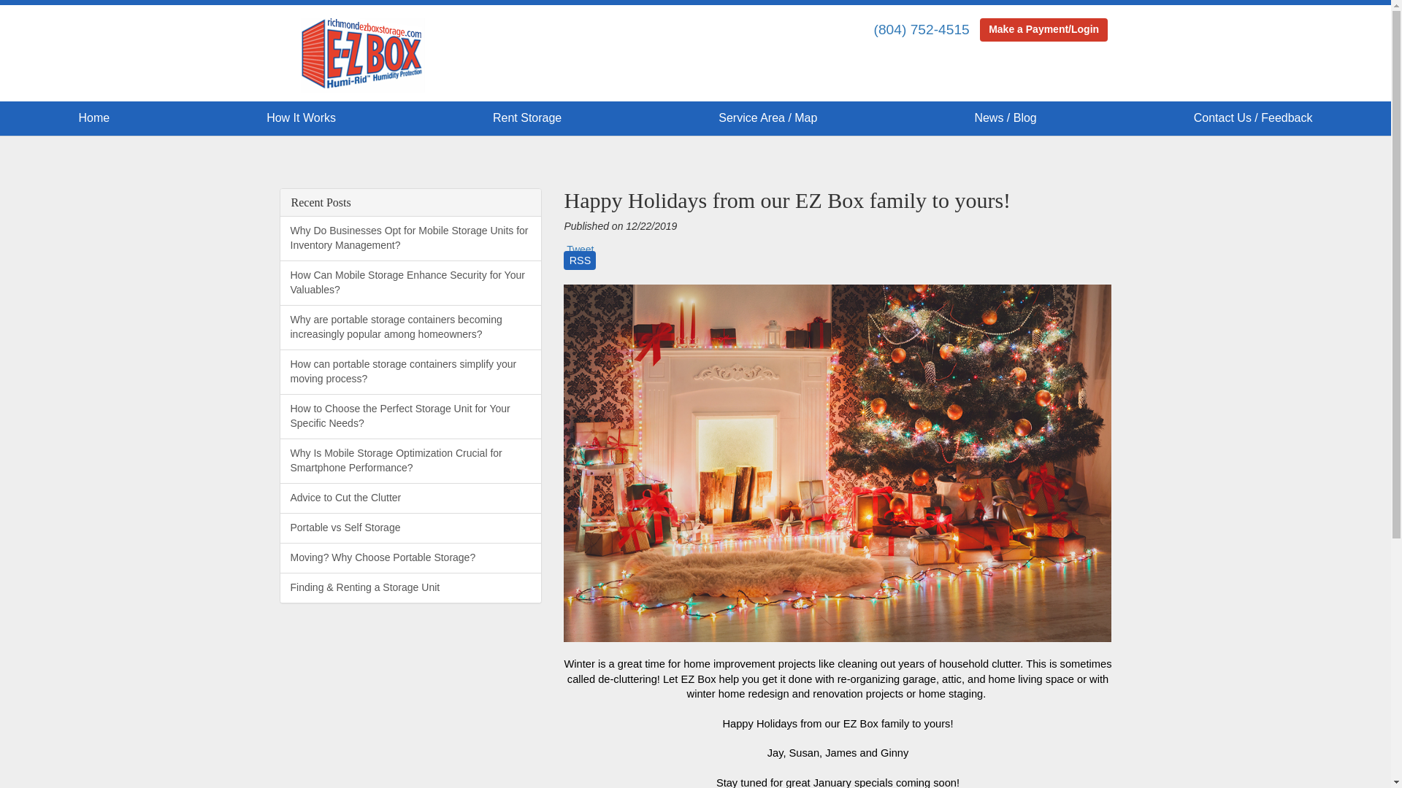  What do you see at coordinates (410, 558) in the screenshot?
I see `Moving? Why Choose Portable Storage?` at bounding box center [410, 558].